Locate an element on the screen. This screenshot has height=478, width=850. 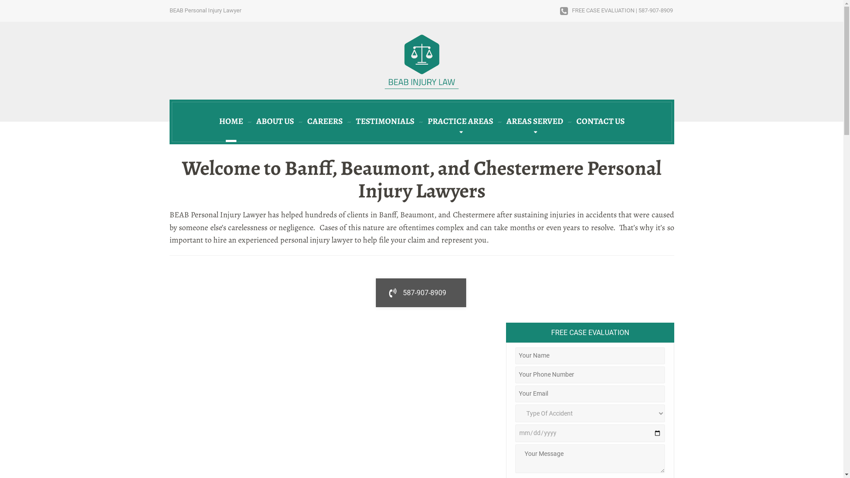
HOME is located at coordinates (231, 122).